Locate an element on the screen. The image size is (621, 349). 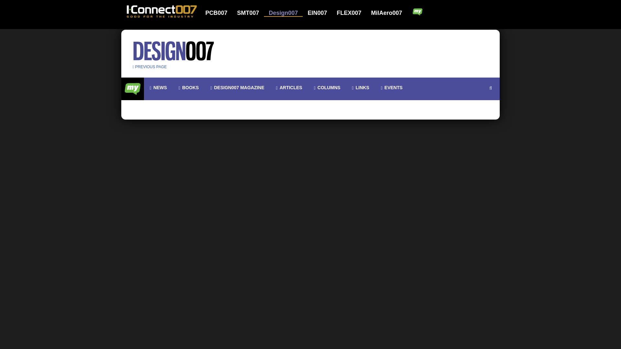
MilAero007 is located at coordinates (387, 13).